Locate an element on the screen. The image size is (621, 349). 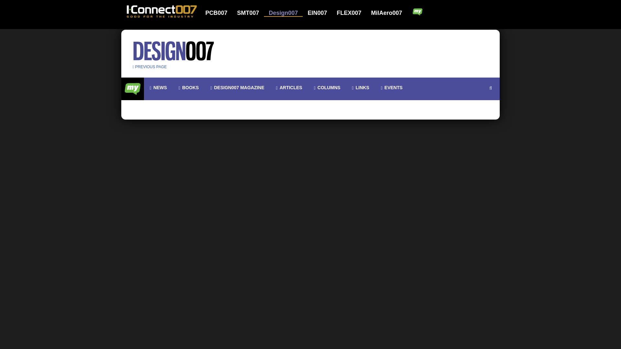
MilAero007 is located at coordinates (387, 13).